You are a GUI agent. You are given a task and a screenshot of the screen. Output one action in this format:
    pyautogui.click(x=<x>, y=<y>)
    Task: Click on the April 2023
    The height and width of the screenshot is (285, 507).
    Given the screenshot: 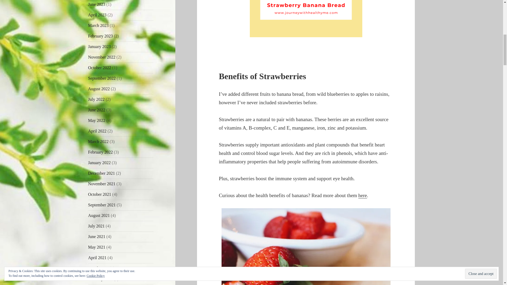 What is the action you would take?
    pyautogui.click(x=97, y=15)
    